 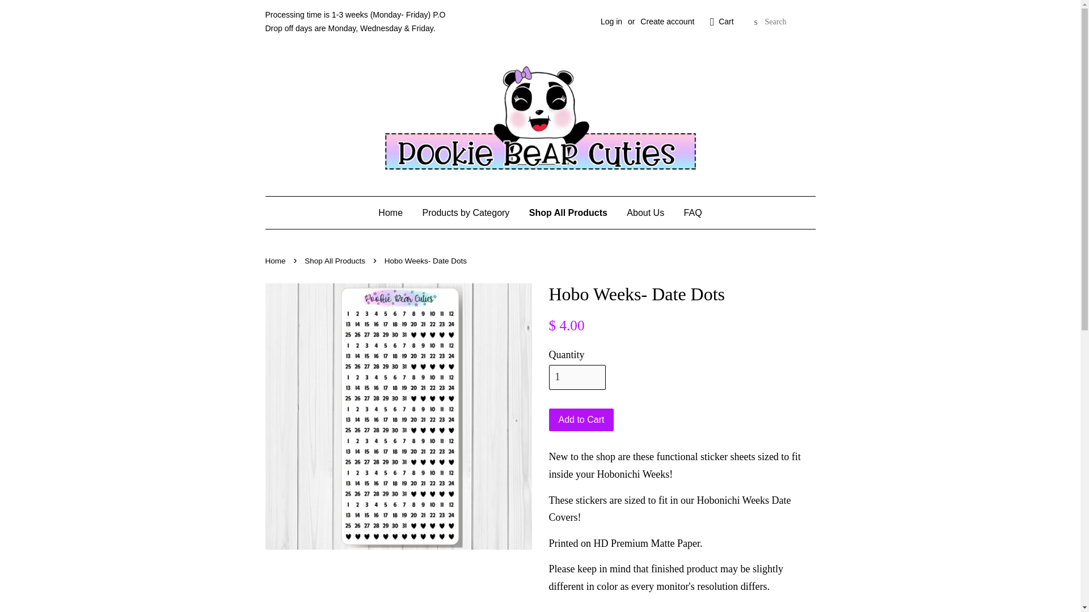 I want to click on About Us, so click(x=645, y=212).